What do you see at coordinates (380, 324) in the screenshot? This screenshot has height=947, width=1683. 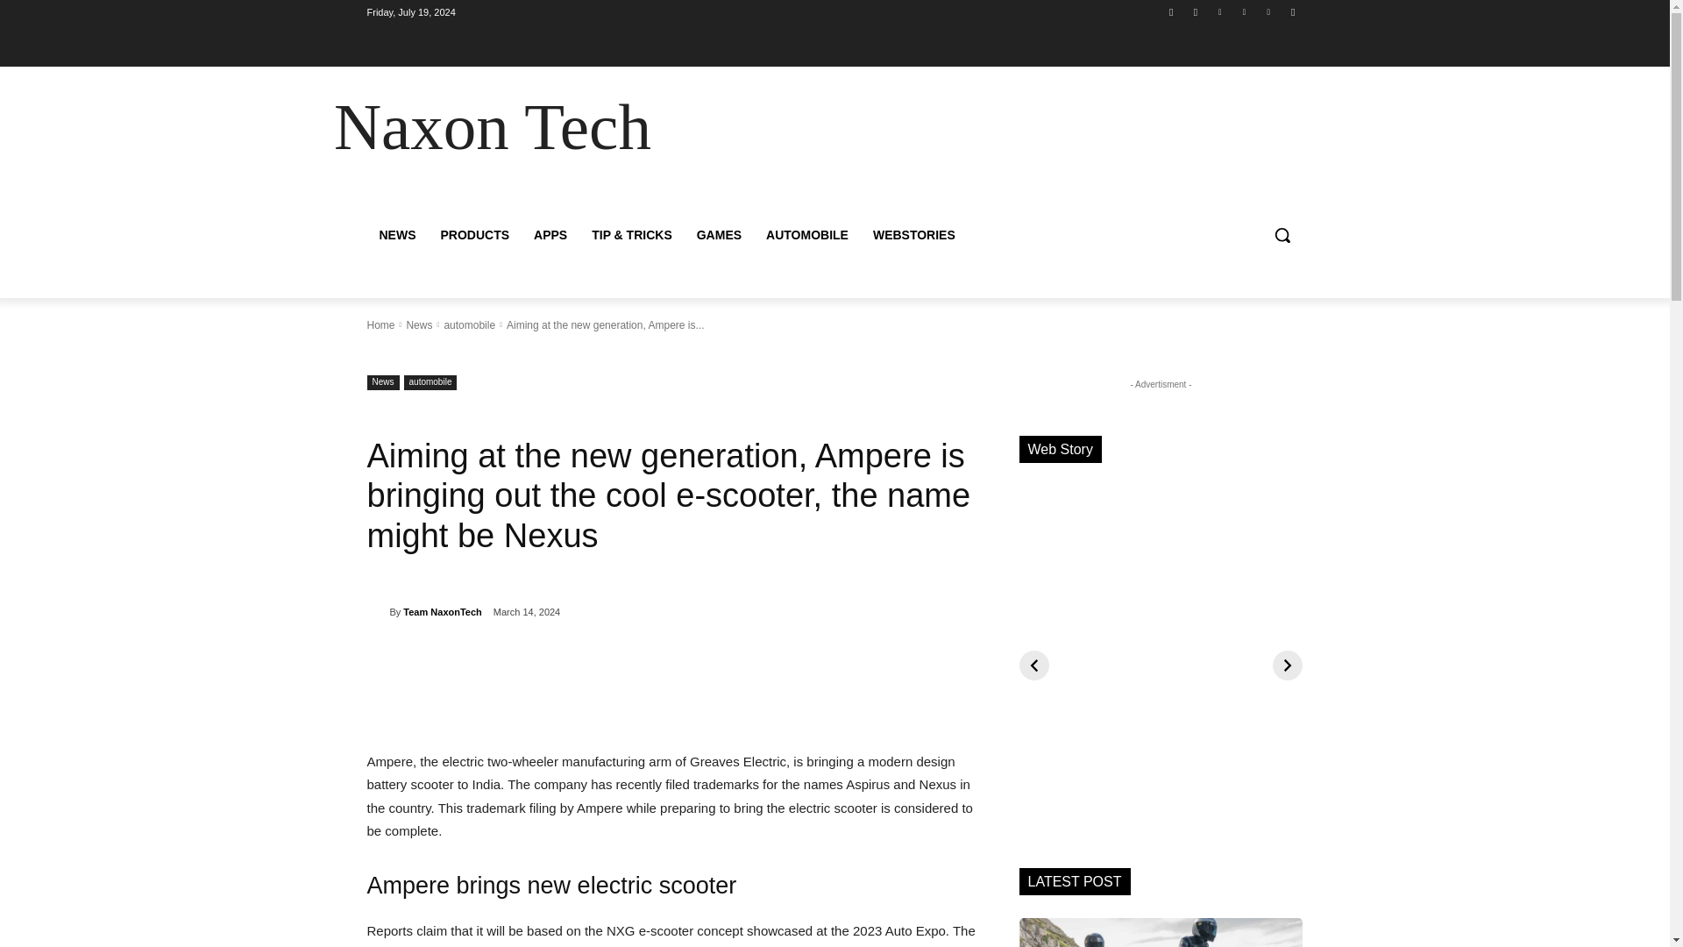 I see `Home` at bounding box center [380, 324].